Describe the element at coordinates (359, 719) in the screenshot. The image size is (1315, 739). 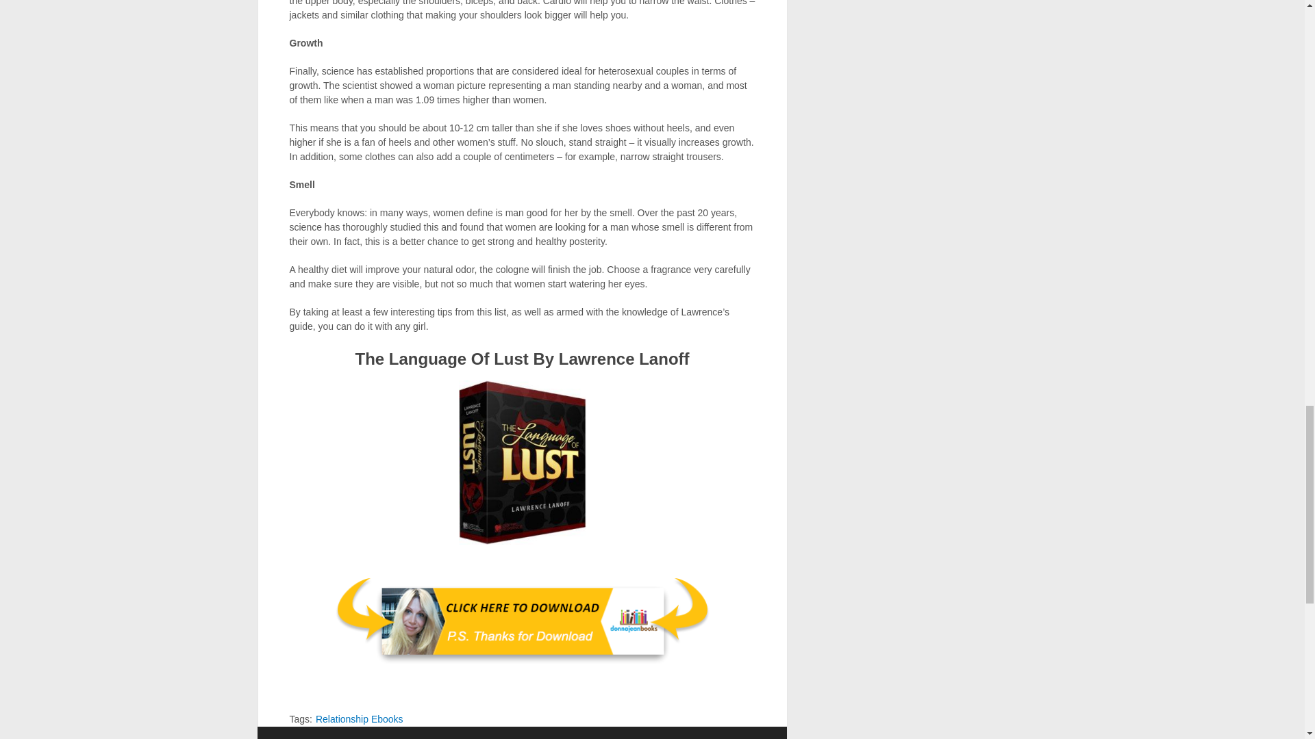
I see `Relationship Ebooks` at that location.